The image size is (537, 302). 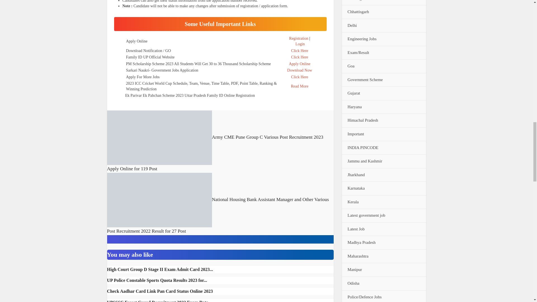 What do you see at coordinates (299, 64) in the screenshot?
I see `Apply Online` at bounding box center [299, 64].